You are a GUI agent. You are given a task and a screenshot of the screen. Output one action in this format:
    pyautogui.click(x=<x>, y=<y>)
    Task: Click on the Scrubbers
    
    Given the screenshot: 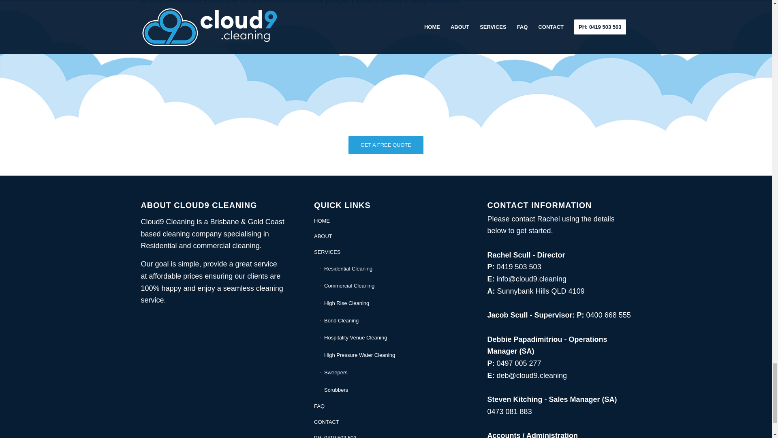 What is the action you would take?
    pyautogui.click(x=388, y=390)
    